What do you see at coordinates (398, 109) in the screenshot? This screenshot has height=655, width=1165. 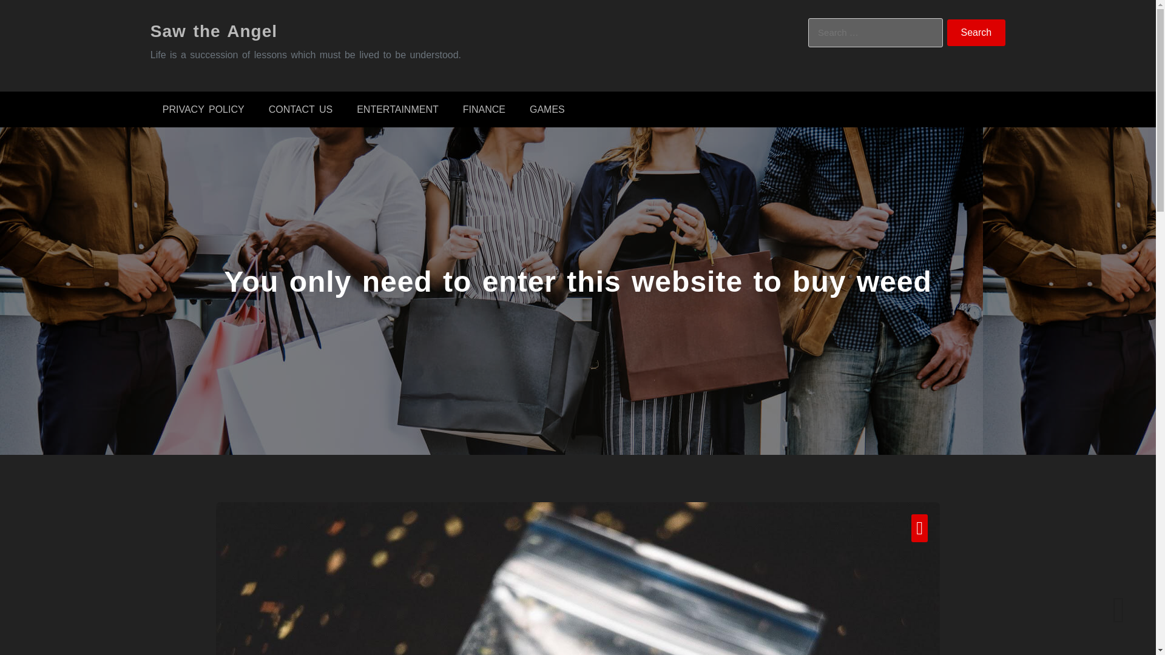 I see `ENTERTAINMENT` at bounding box center [398, 109].